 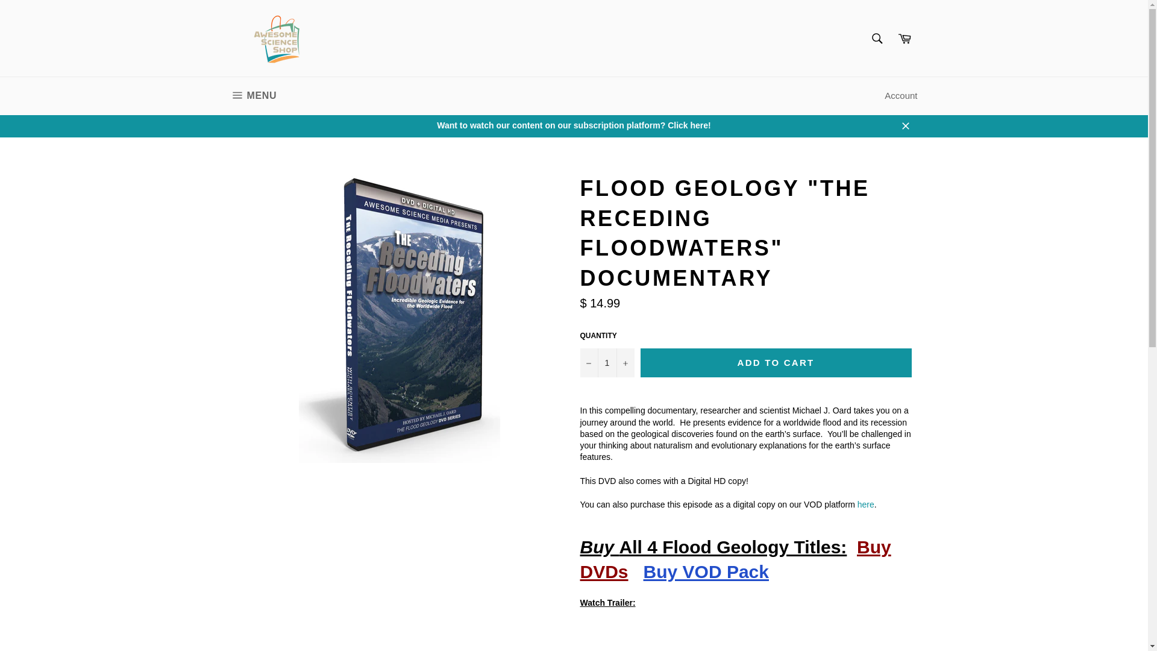 What do you see at coordinates (253, 96) in the screenshot?
I see `Flood Geology DVD Set` at bounding box center [253, 96].